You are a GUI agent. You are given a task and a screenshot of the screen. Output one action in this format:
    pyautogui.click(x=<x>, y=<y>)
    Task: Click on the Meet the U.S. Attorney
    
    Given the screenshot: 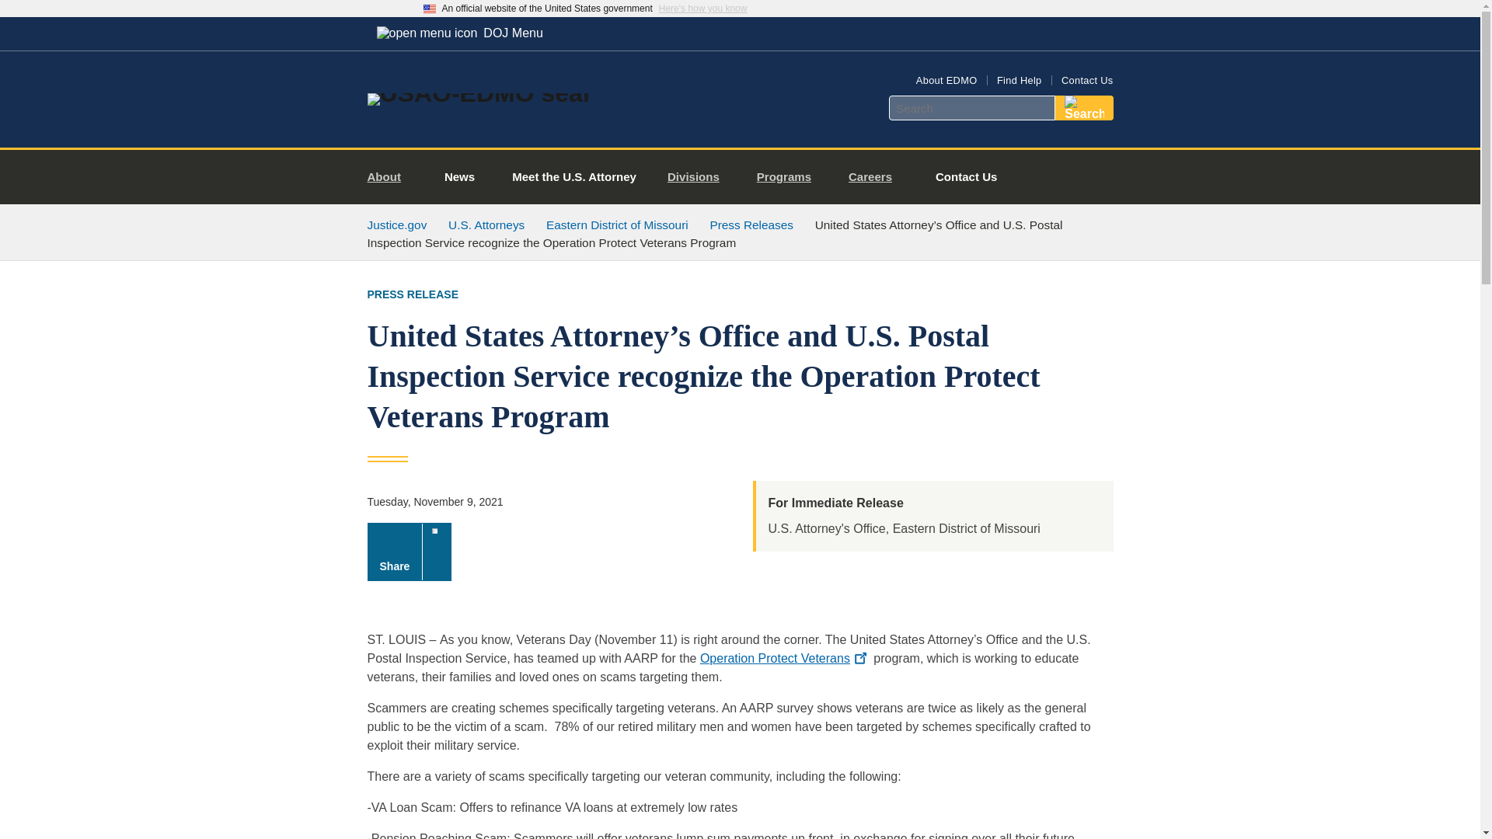 What is the action you would take?
    pyautogui.click(x=573, y=177)
    